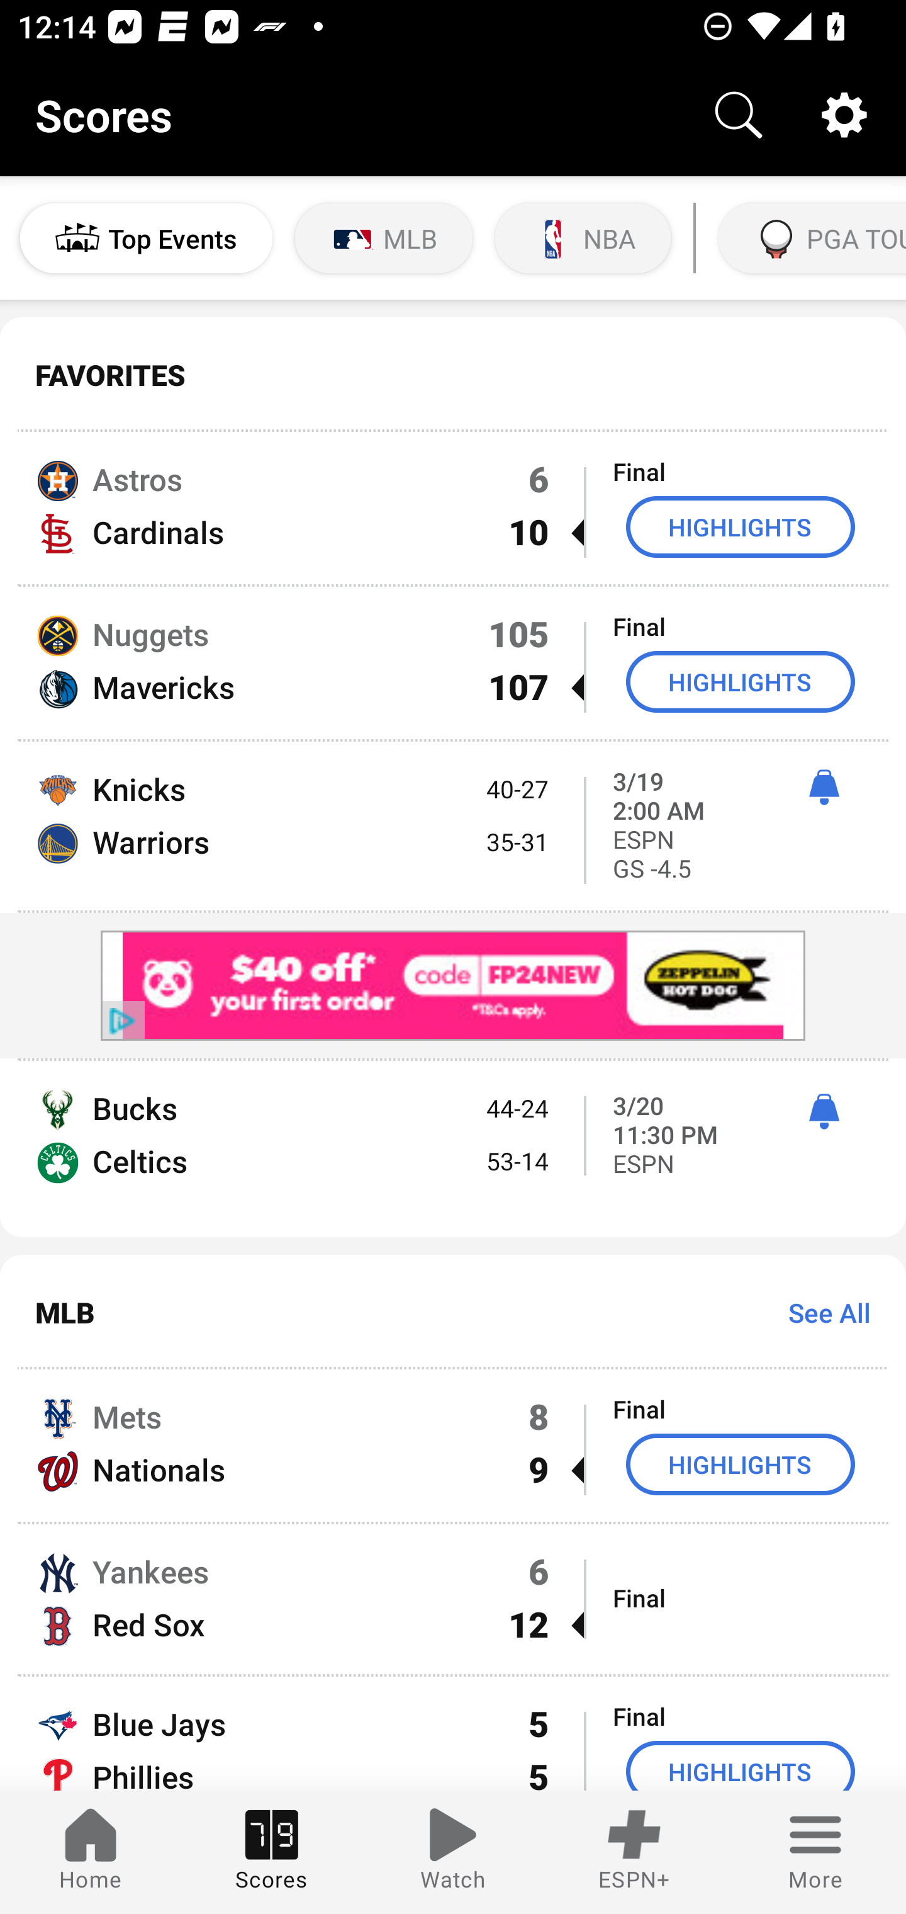 Image resolution: width=906 pixels, height=1914 pixels. I want to click on Home, so click(91, 1852).